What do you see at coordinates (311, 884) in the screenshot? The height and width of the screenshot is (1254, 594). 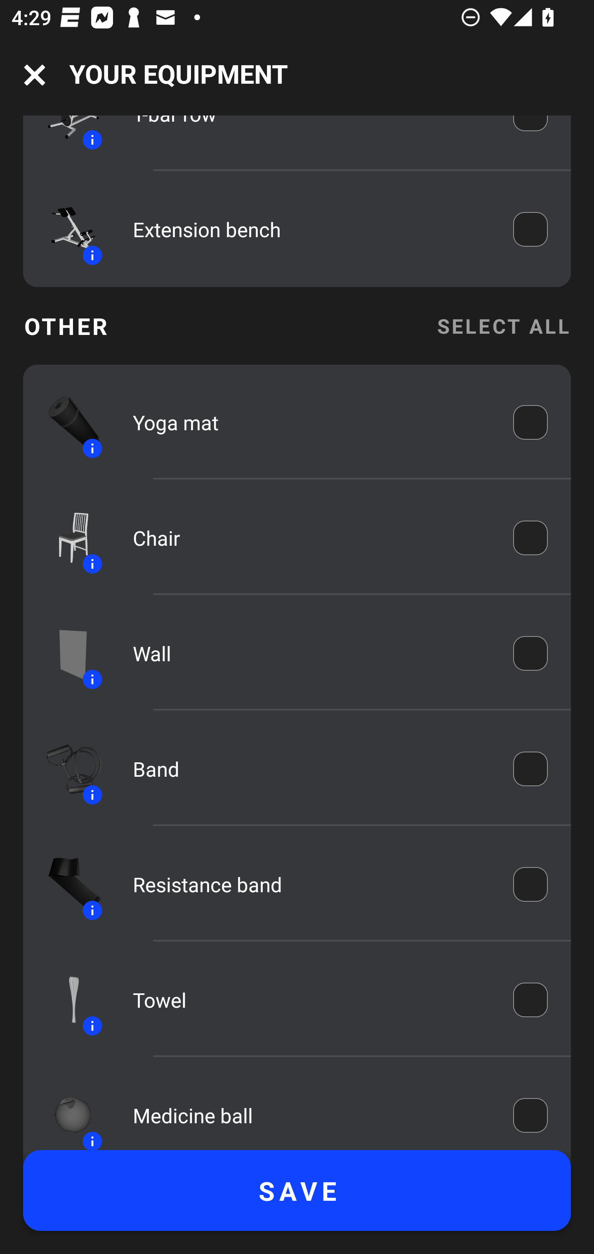 I see `Resistance band` at bounding box center [311, 884].